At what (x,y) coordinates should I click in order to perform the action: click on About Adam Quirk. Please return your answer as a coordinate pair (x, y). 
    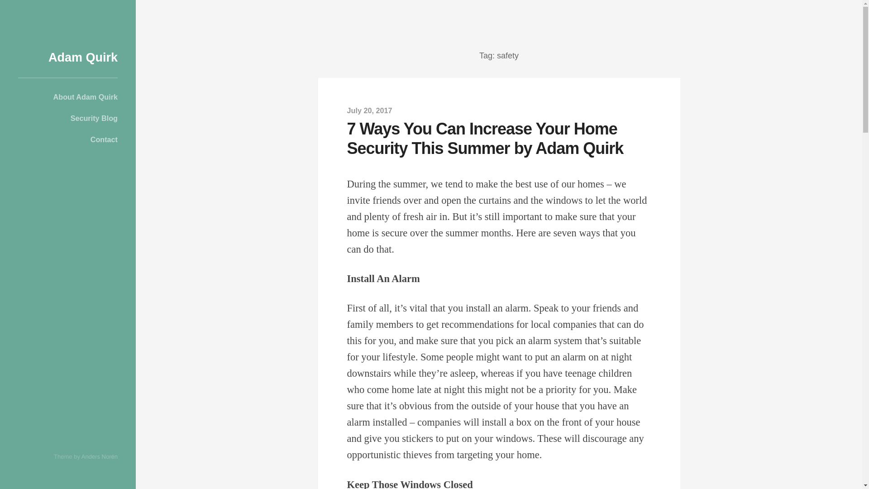
    Looking at the image, I should click on (68, 98).